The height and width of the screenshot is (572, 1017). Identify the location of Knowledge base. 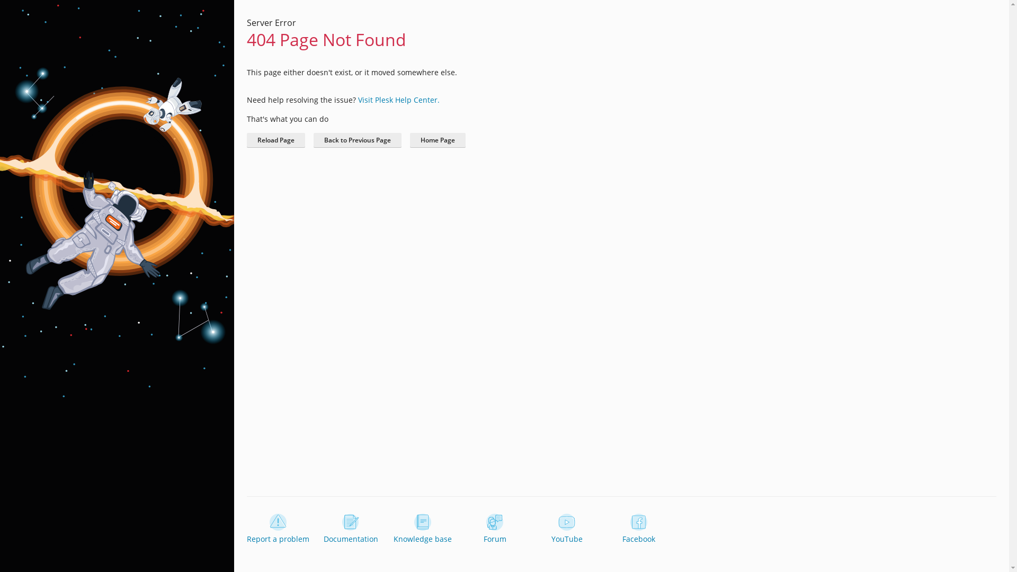
(422, 529).